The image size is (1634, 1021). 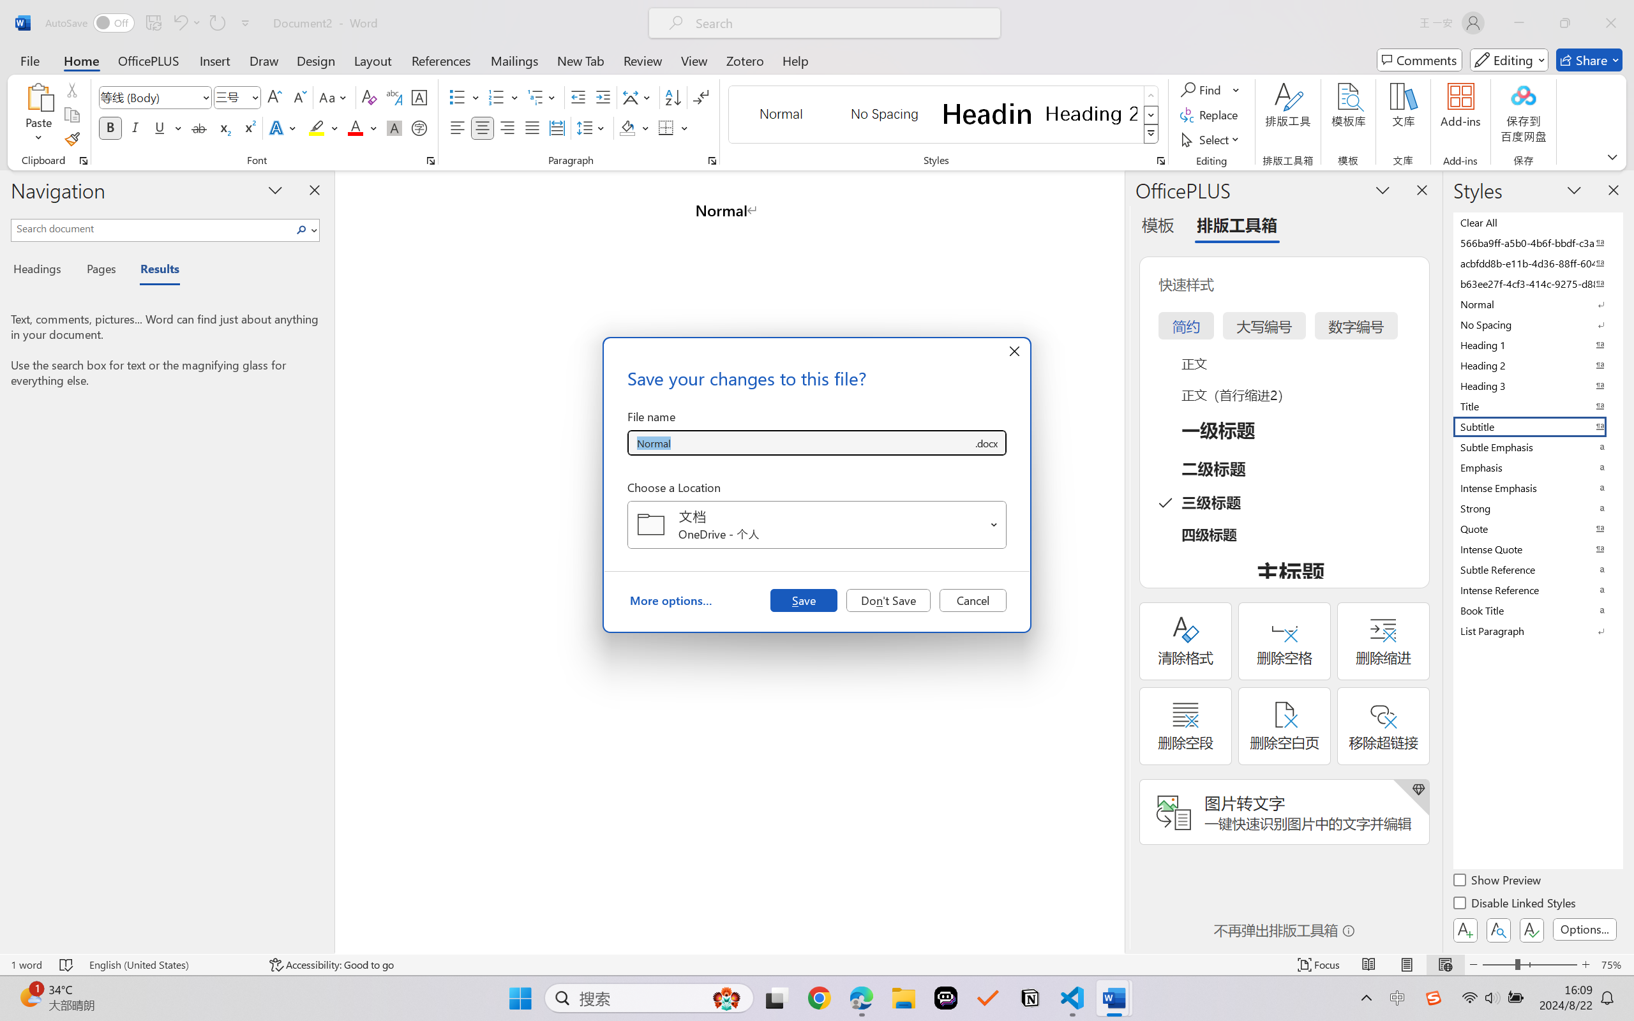 What do you see at coordinates (643, 60) in the screenshot?
I see `Review` at bounding box center [643, 60].